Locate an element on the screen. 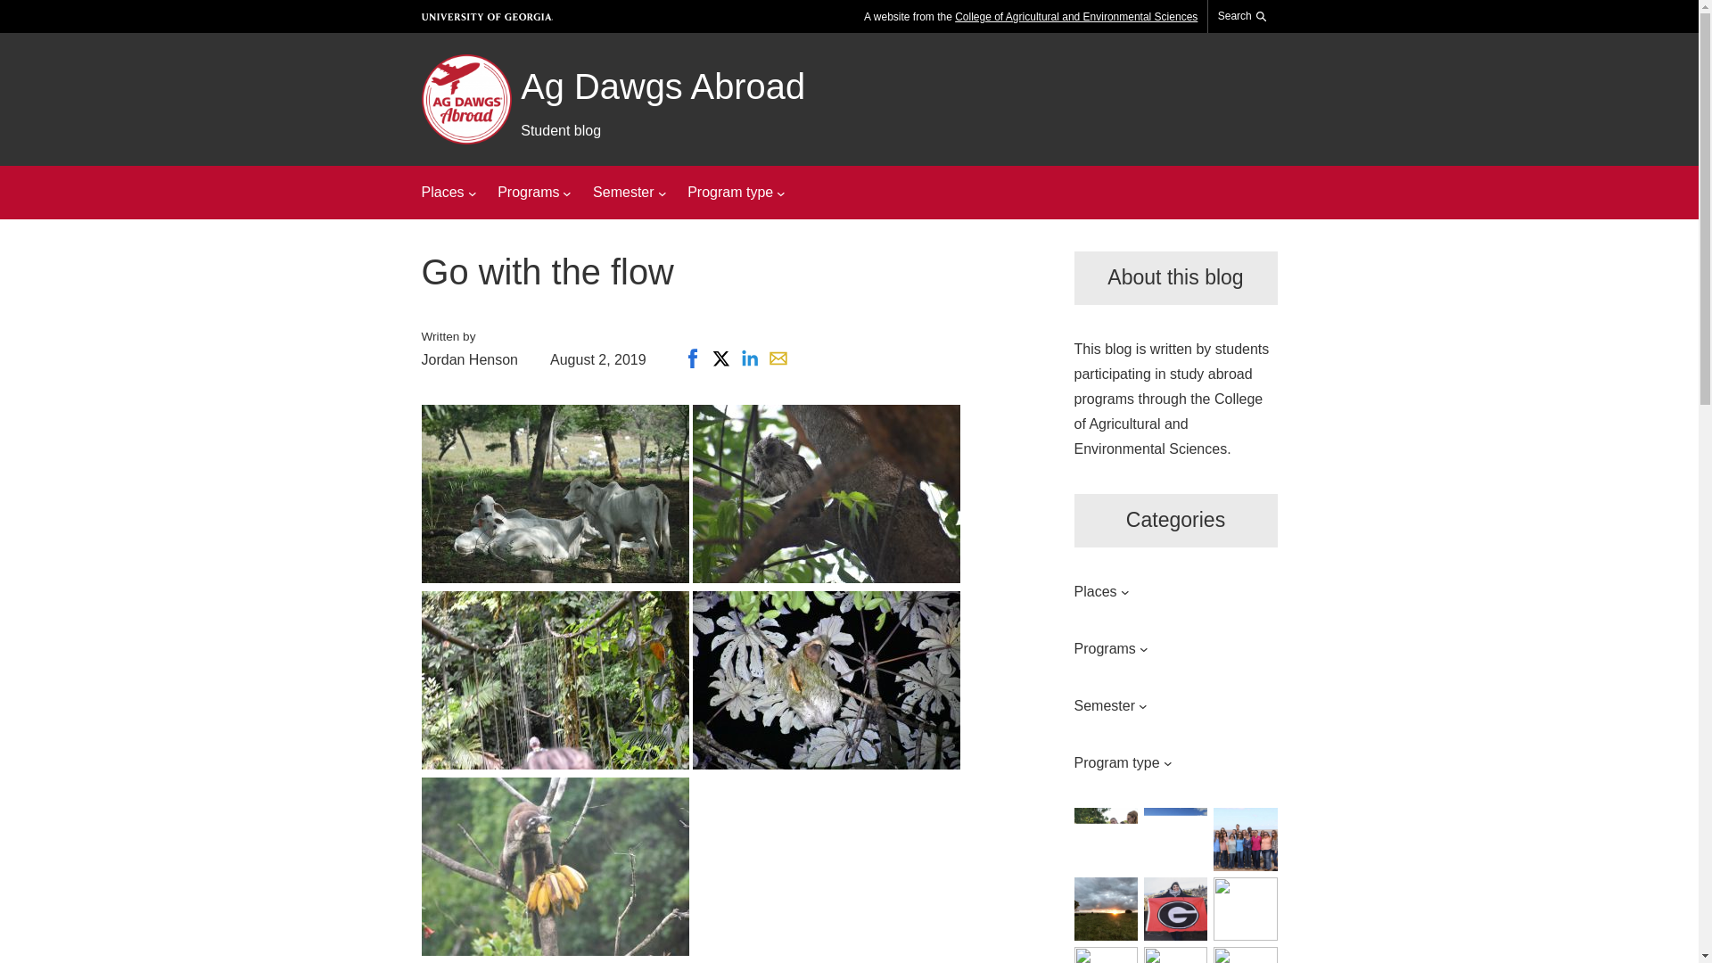  Ag Dawgs Abroad is located at coordinates (662, 86).